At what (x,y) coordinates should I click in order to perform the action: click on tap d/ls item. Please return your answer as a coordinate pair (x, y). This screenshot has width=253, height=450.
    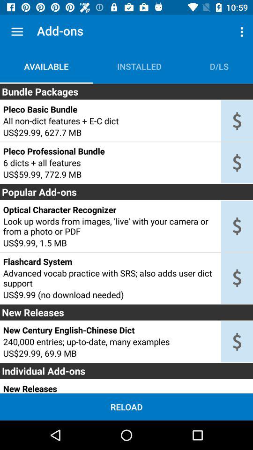
    Looking at the image, I should click on (219, 67).